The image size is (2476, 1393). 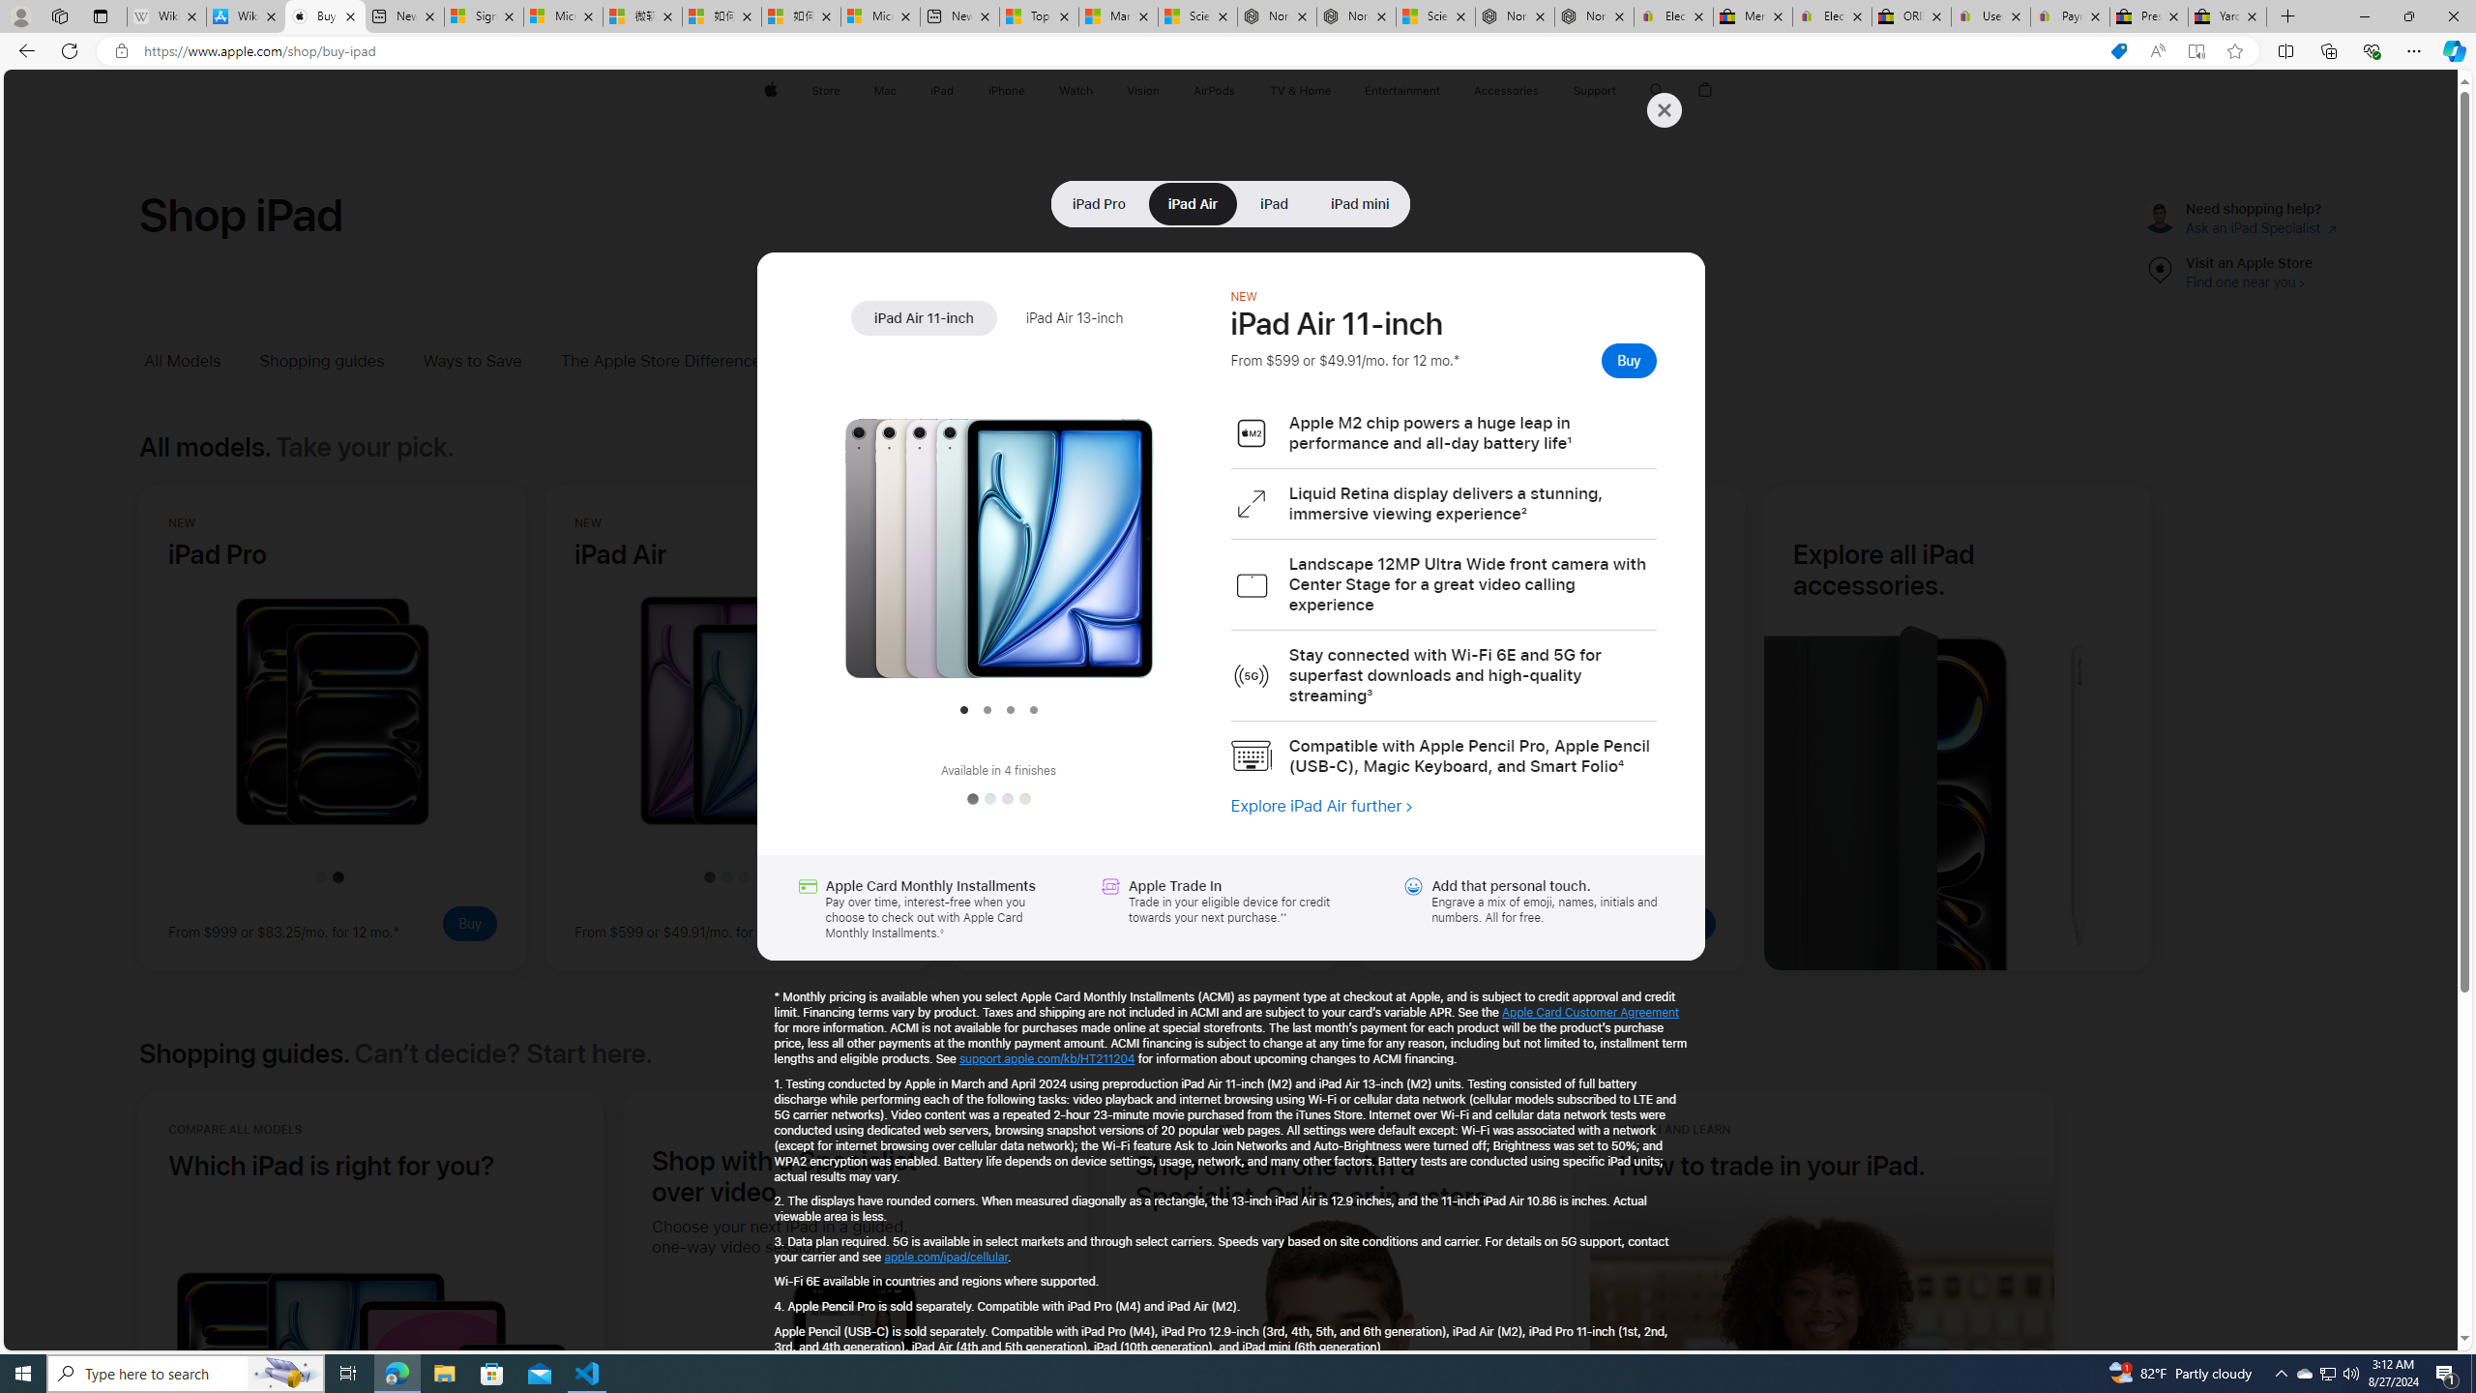 What do you see at coordinates (1010, 710) in the screenshot?
I see `Item 3` at bounding box center [1010, 710].